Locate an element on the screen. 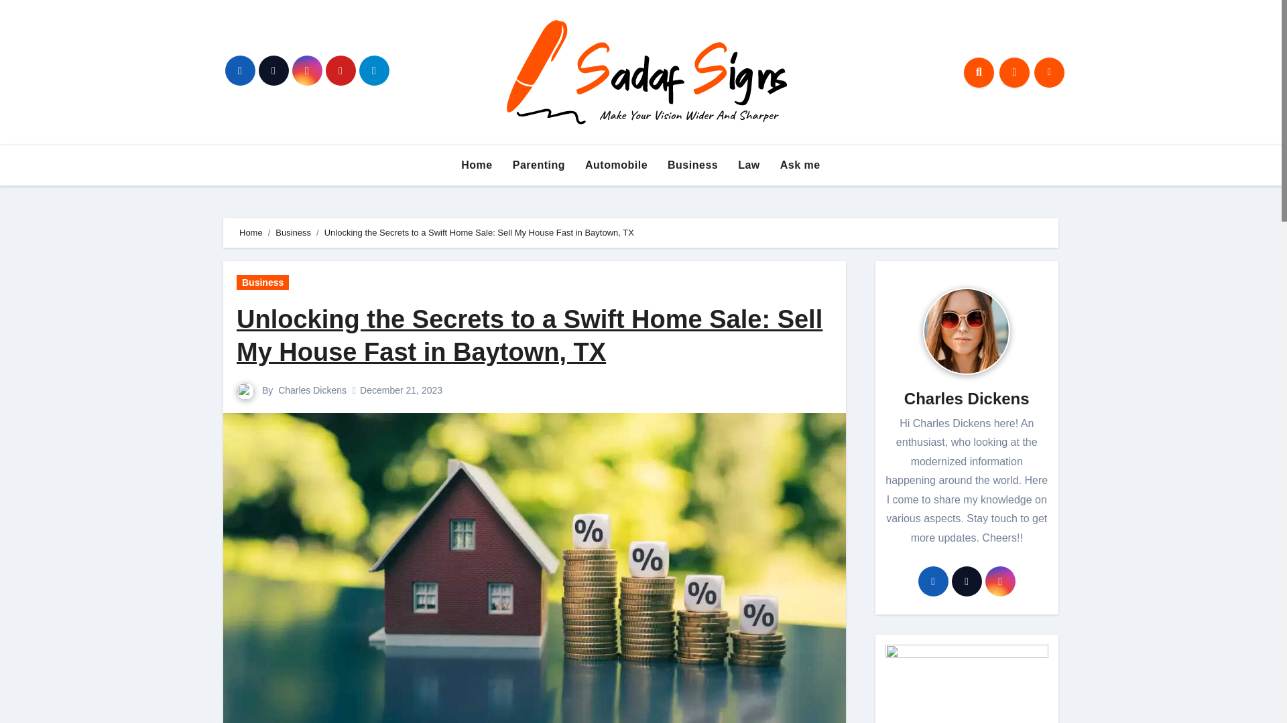 The width and height of the screenshot is (1287, 723). Parenting is located at coordinates (539, 165).